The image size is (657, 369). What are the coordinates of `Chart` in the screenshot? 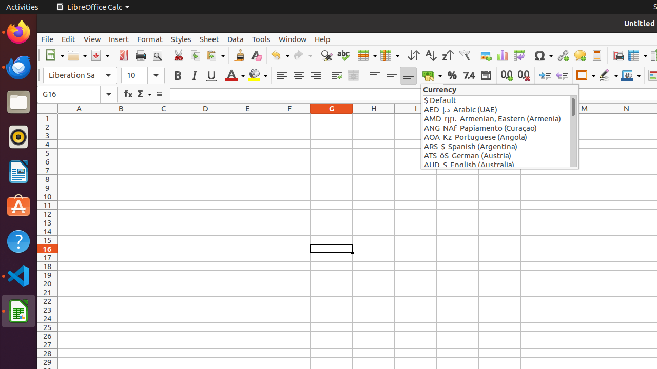 It's located at (502, 55).